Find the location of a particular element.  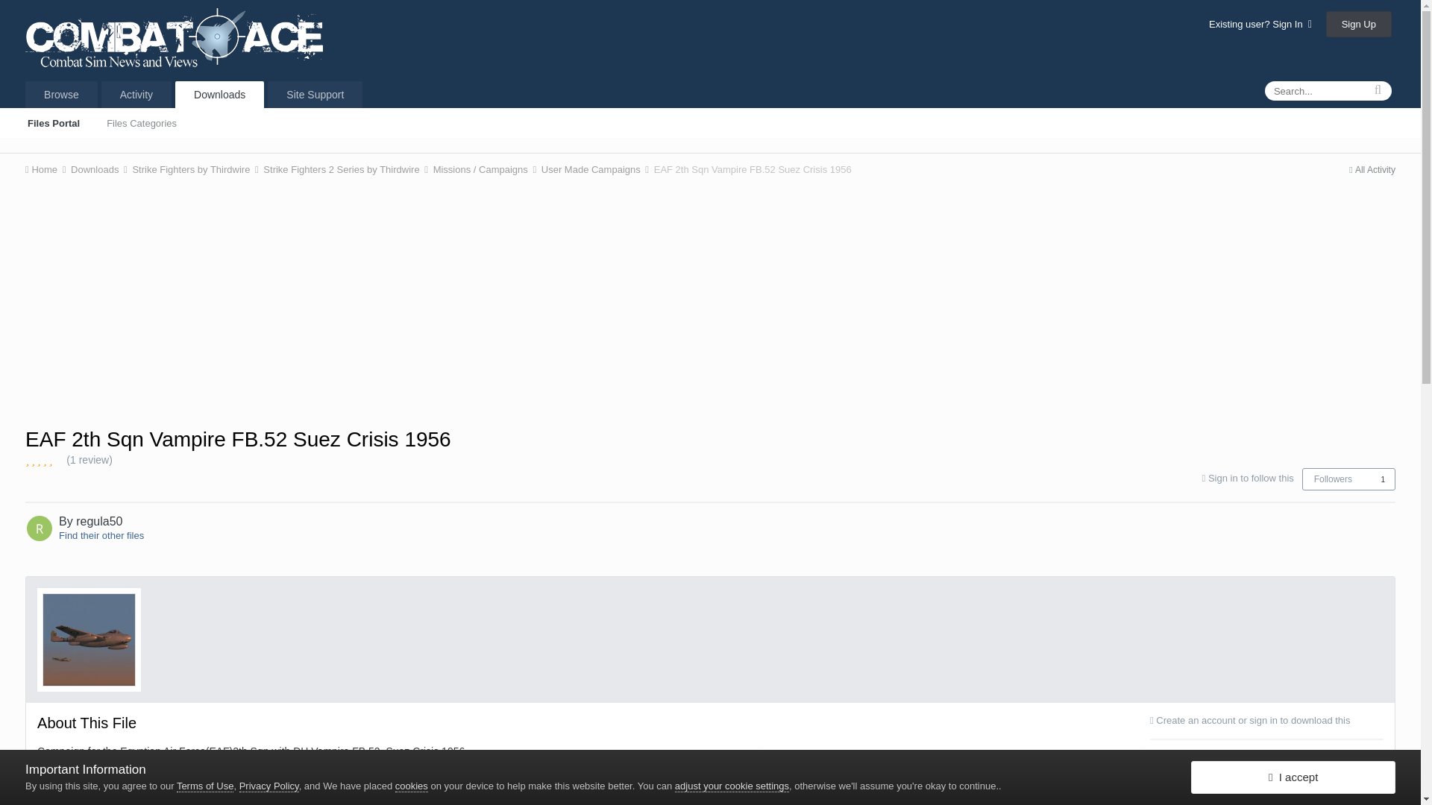

Advertisement is located at coordinates (709, 300).